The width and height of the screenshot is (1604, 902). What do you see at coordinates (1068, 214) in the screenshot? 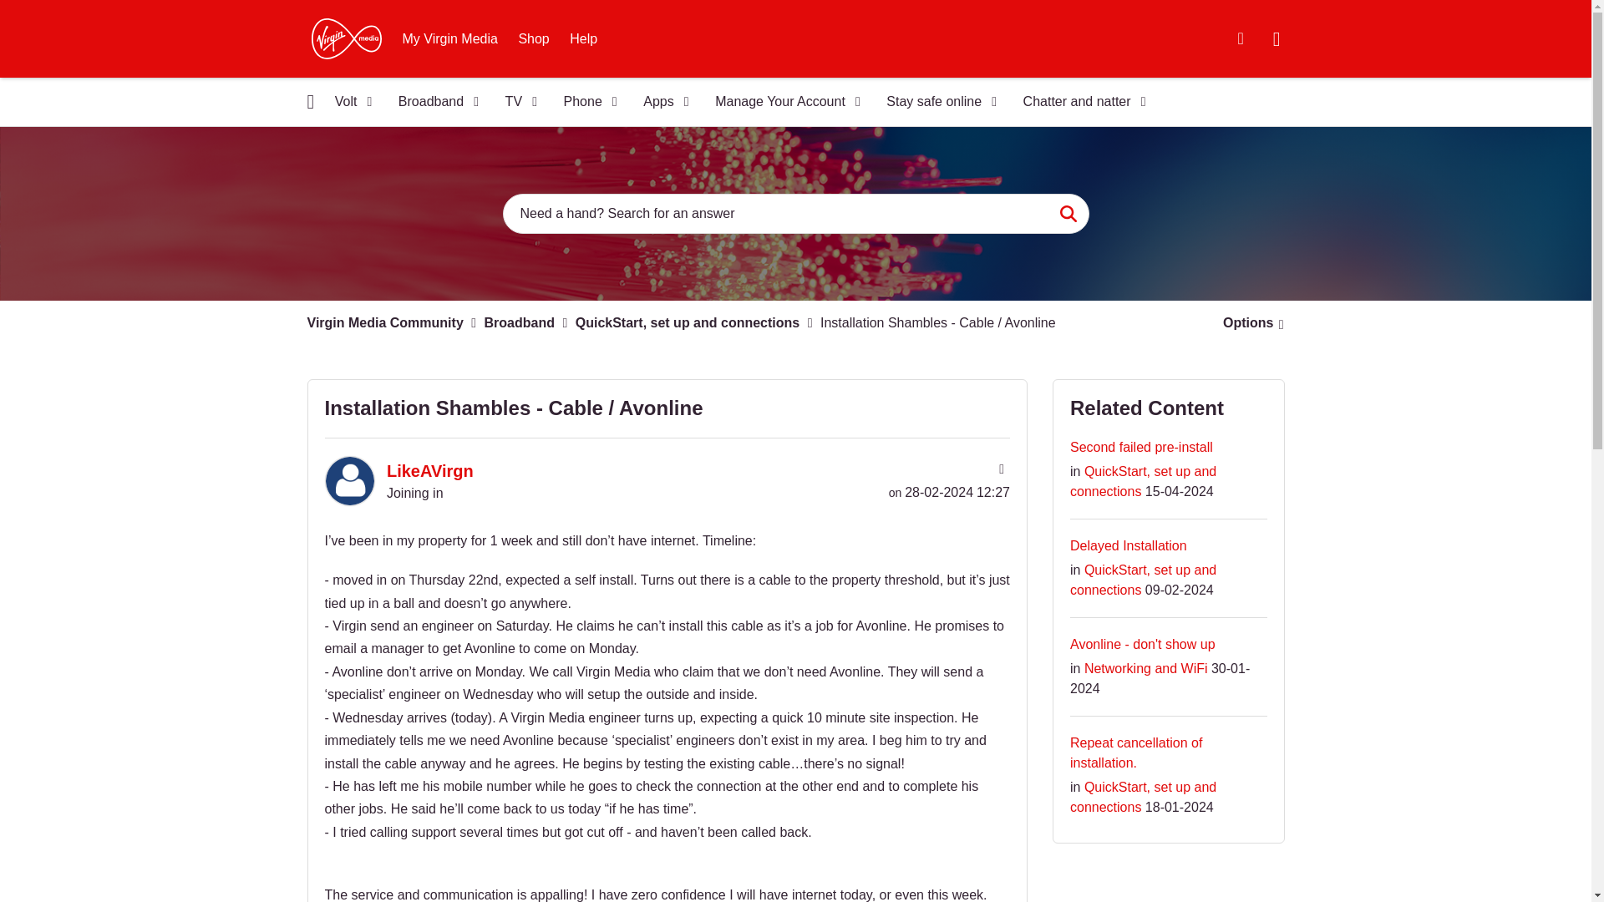
I see `Search` at bounding box center [1068, 214].